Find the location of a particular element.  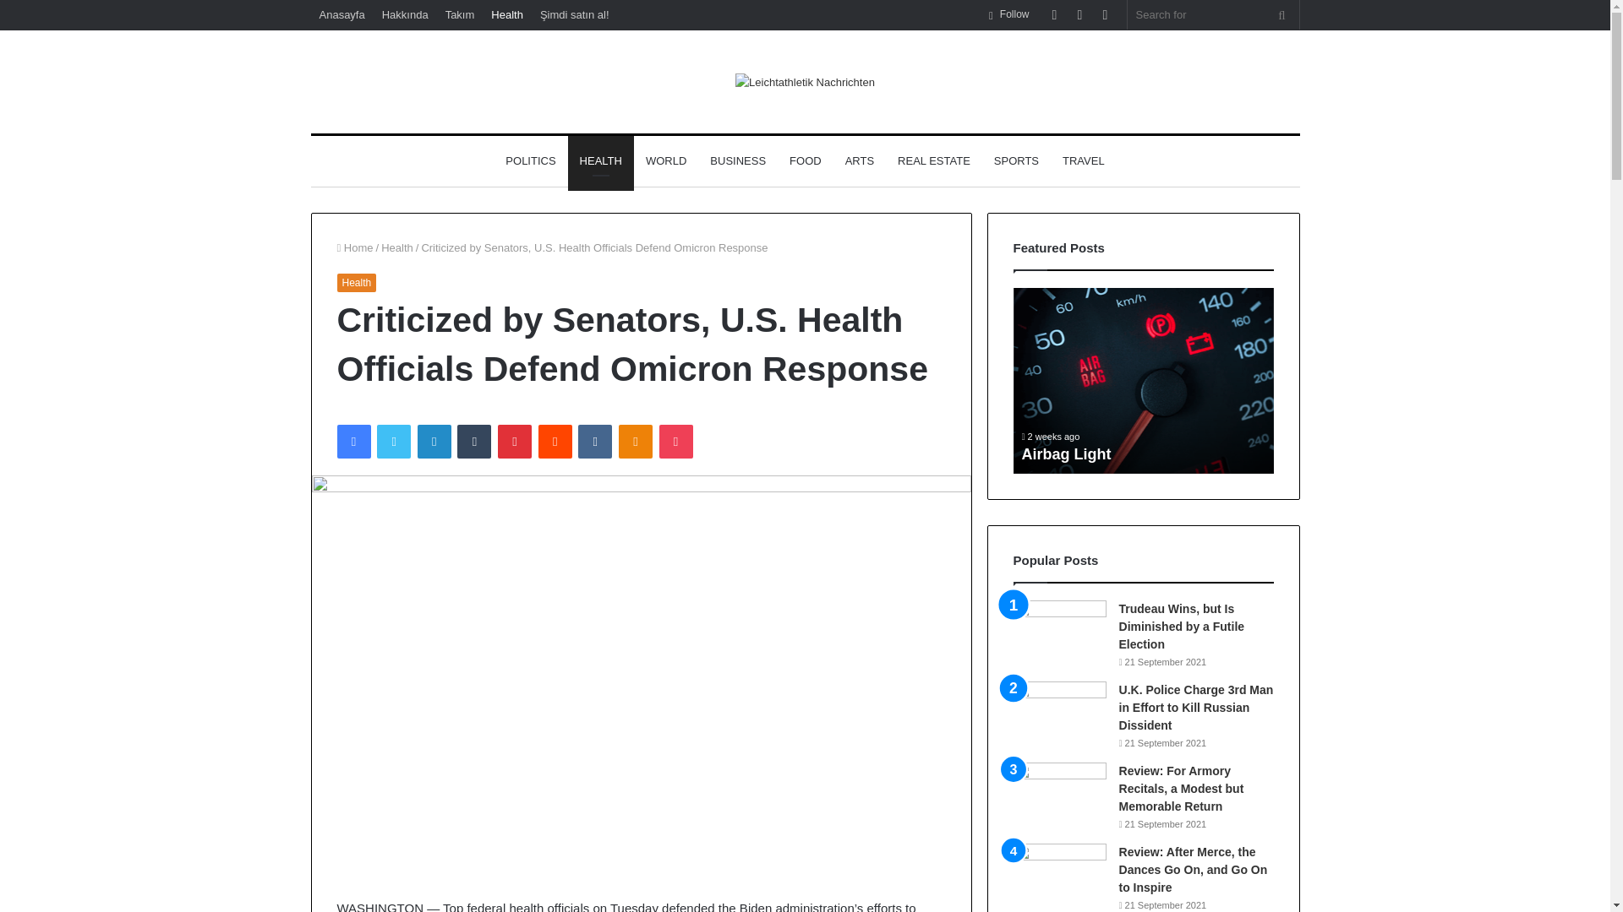

POLITICS is located at coordinates (529, 160).